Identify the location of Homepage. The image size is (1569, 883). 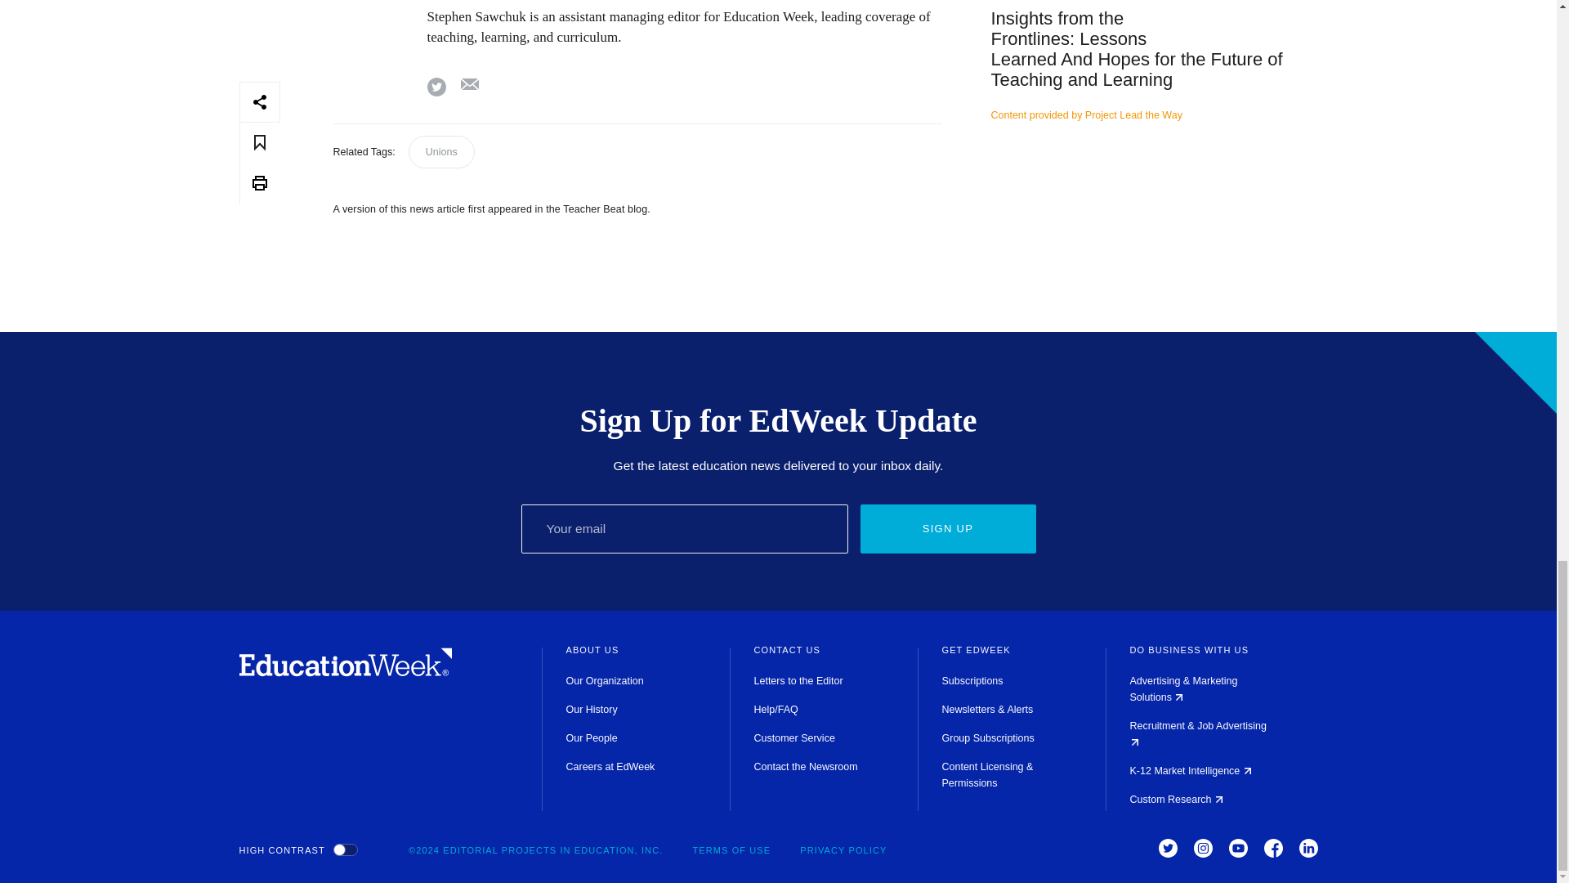
(345, 672).